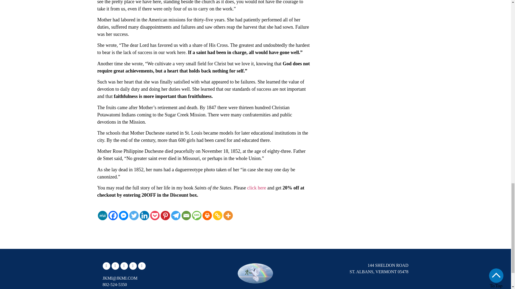 The image size is (515, 289). Describe the element at coordinates (134, 215) in the screenshot. I see `Twitter` at that location.